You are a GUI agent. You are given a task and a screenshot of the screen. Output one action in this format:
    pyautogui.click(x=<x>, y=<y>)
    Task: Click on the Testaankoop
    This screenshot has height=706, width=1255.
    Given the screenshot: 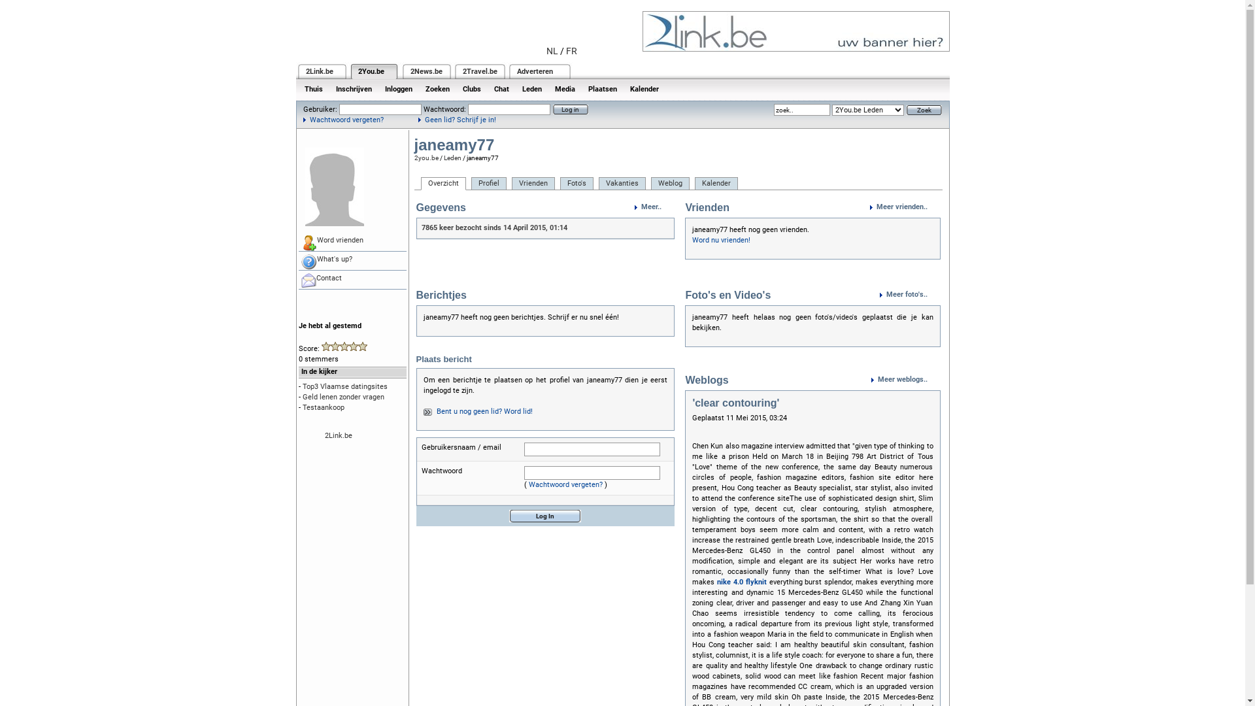 What is the action you would take?
    pyautogui.click(x=323, y=408)
    